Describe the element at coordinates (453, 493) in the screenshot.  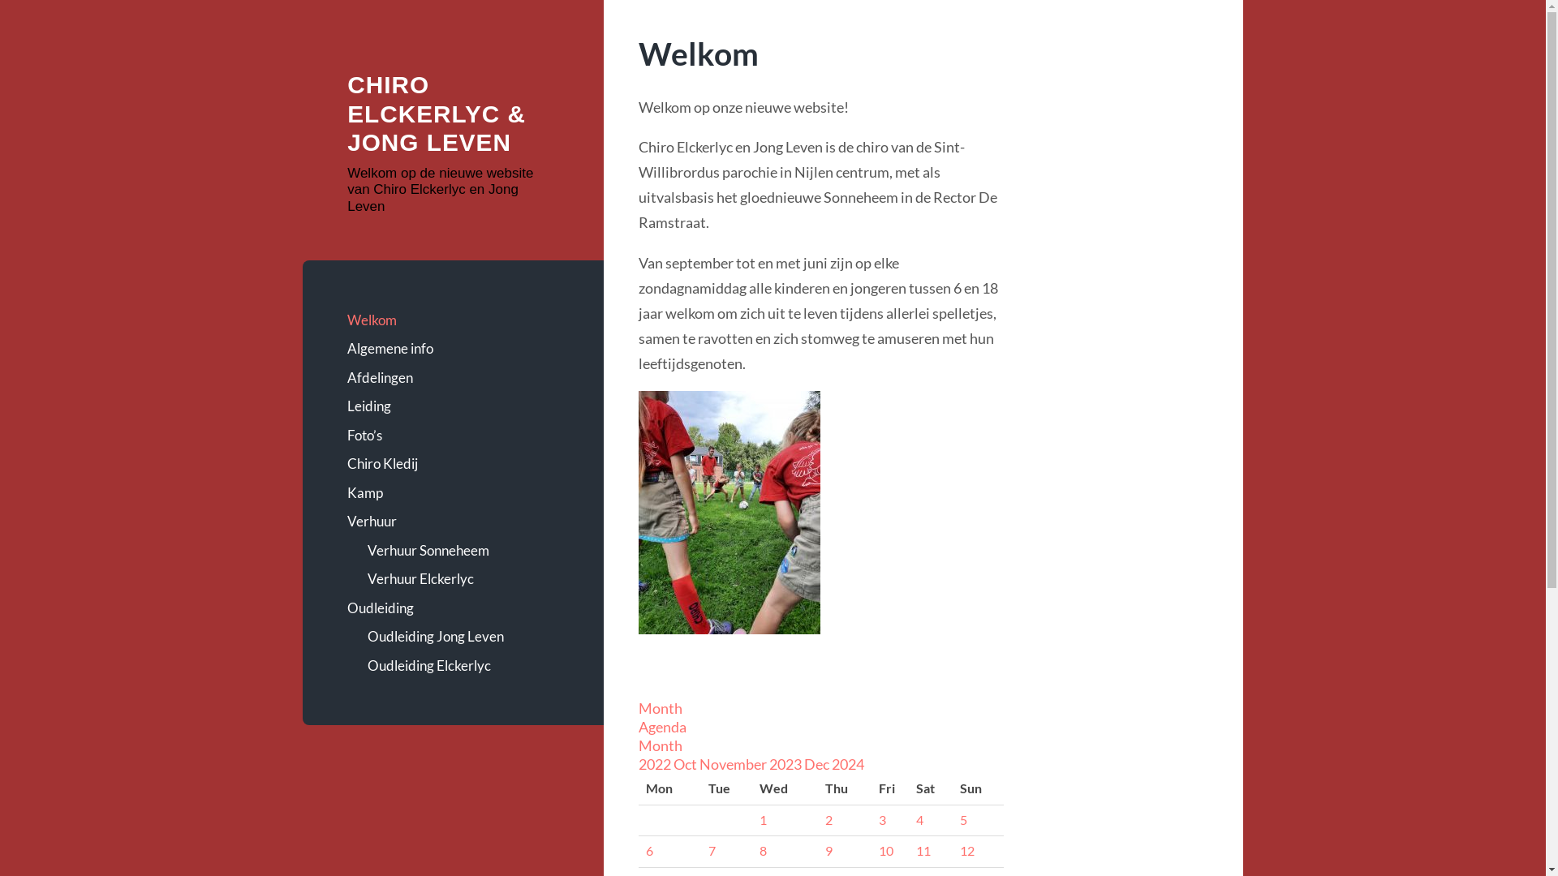
I see `Kamp` at that location.